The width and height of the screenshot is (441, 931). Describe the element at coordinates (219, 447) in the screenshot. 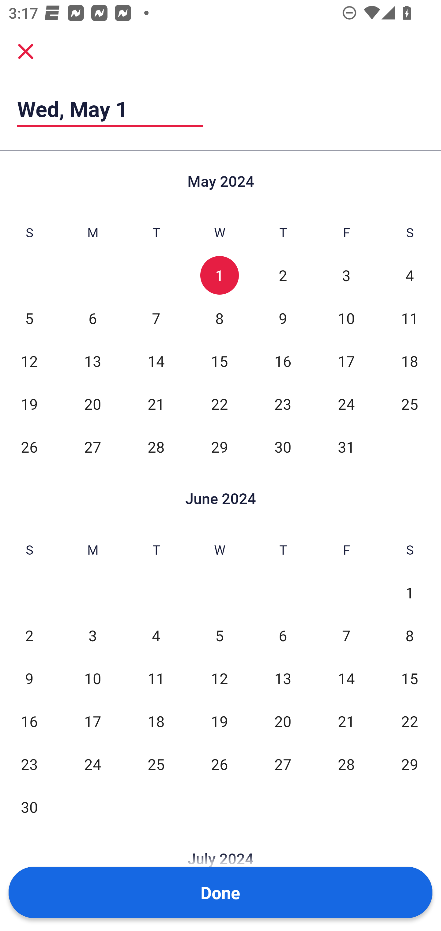

I see `29 Wed, May 29, Not Selected` at that location.